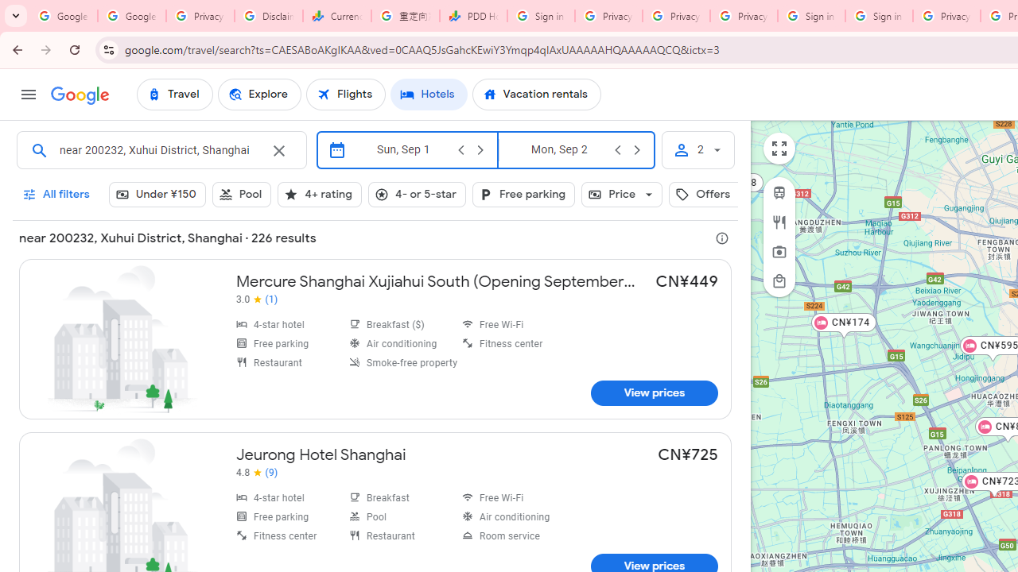 Image resolution: width=1018 pixels, height=572 pixels. What do you see at coordinates (713, 194) in the screenshot?
I see `Offers, Not selected` at bounding box center [713, 194].